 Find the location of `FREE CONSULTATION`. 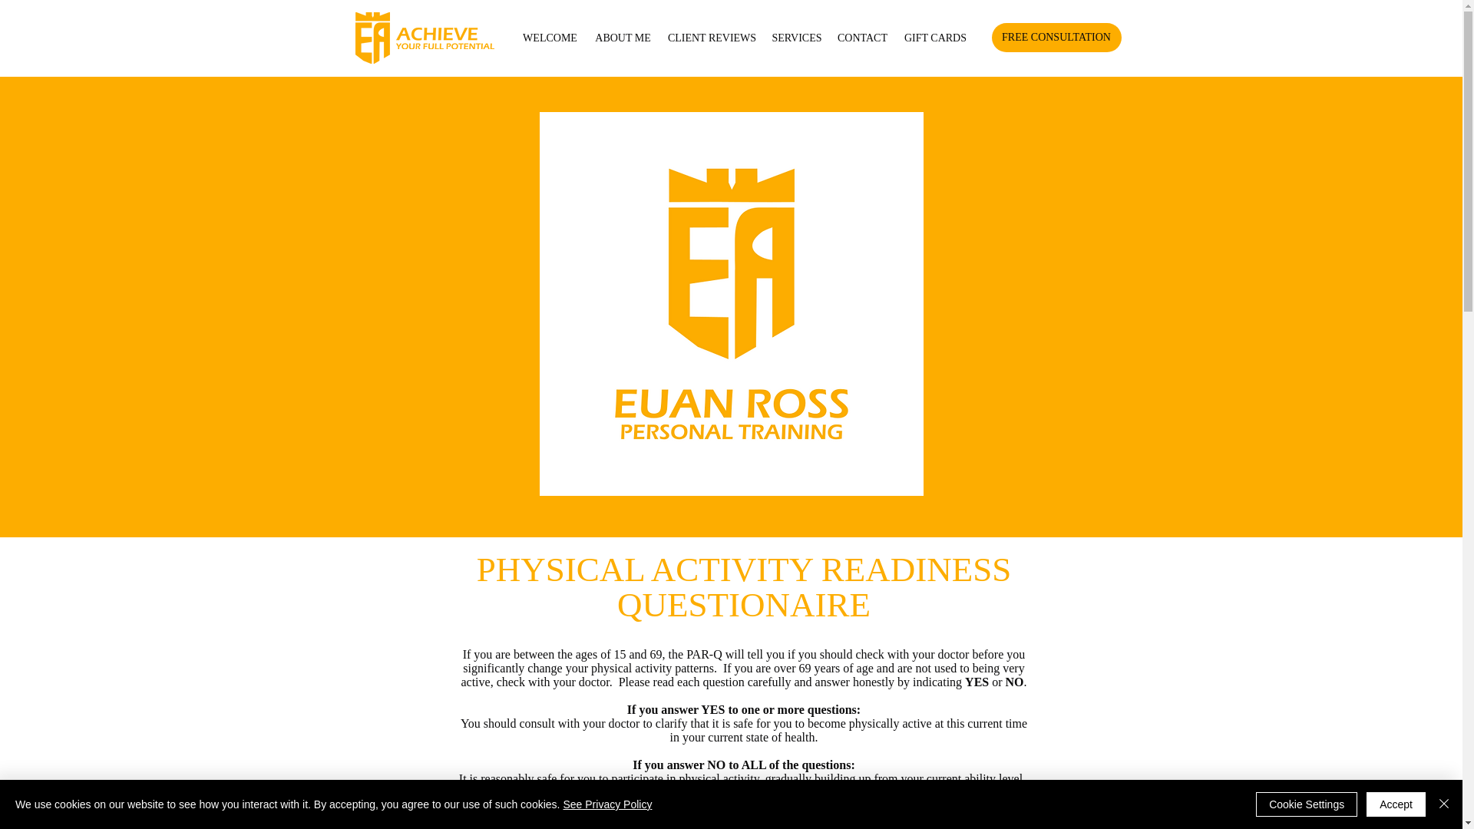

FREE CONSULTATION is located at coordinates (1056, 38).